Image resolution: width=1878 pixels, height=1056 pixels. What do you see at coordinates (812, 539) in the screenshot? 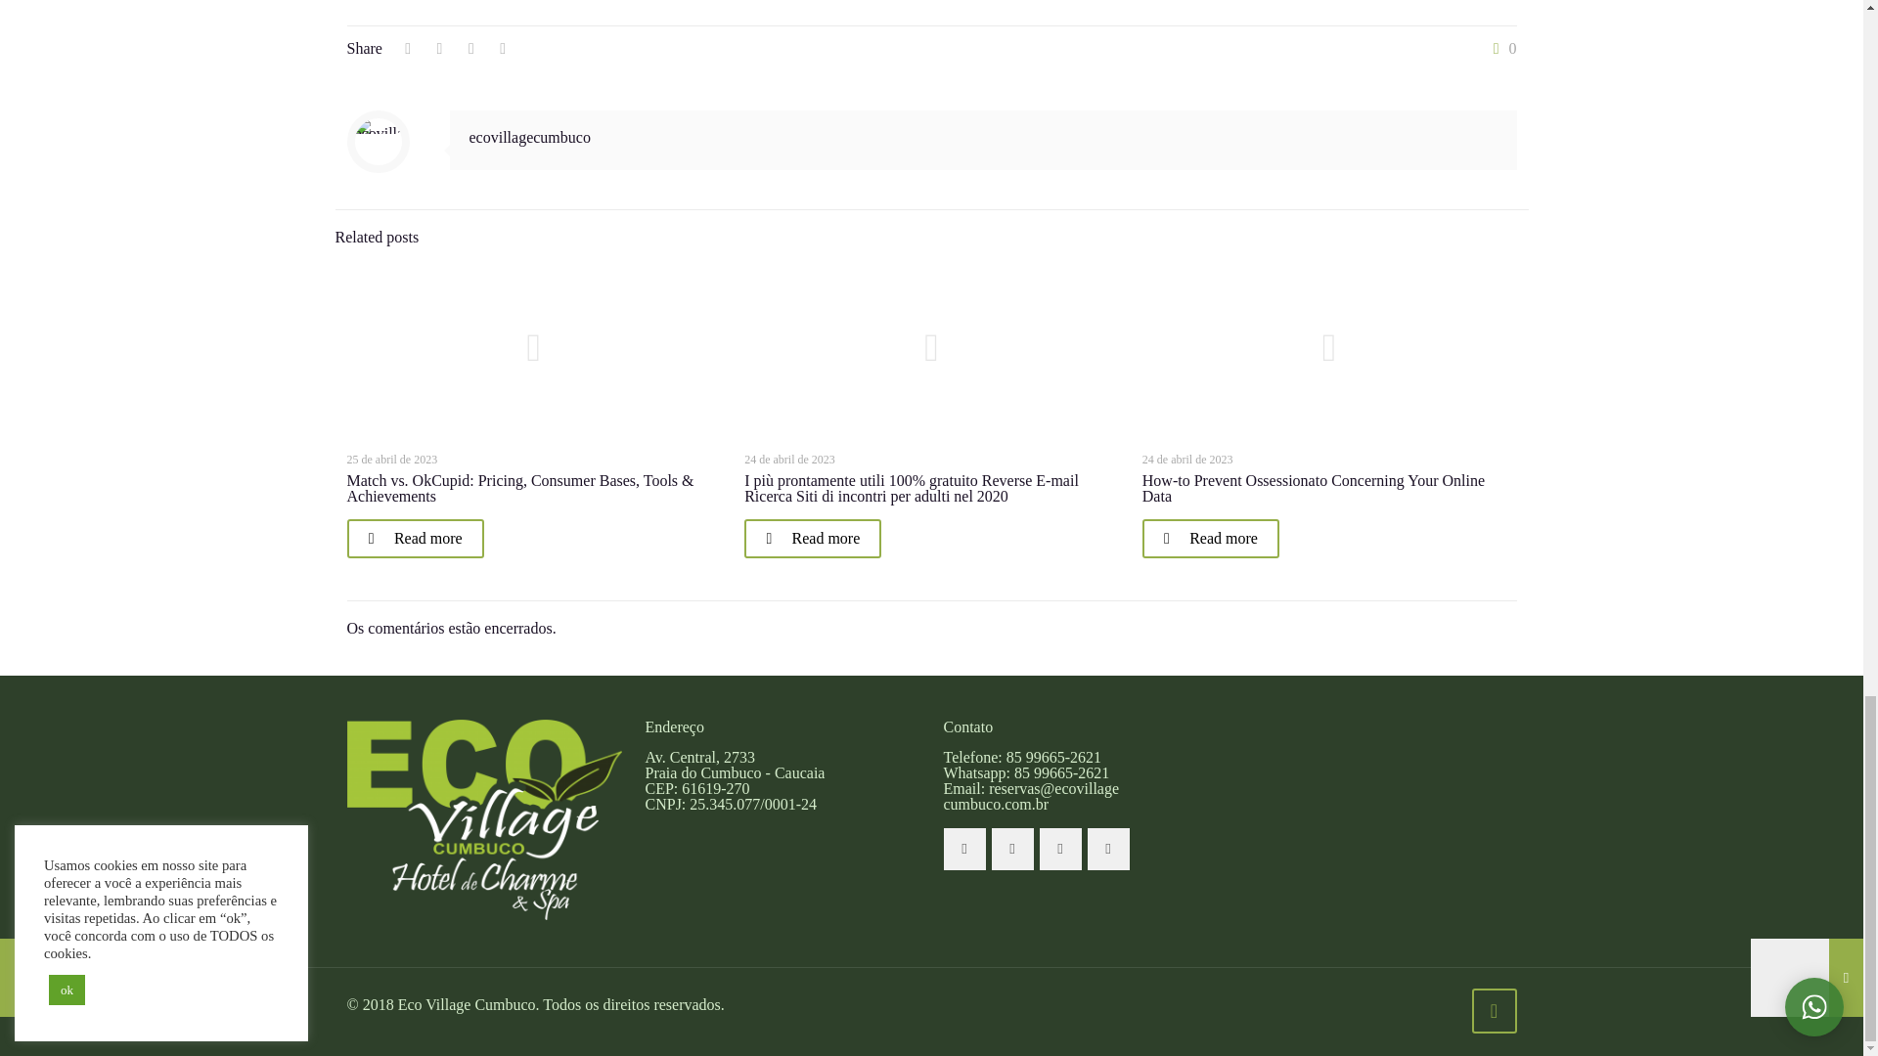
I see `Read more` at bounding box center [812, 539].